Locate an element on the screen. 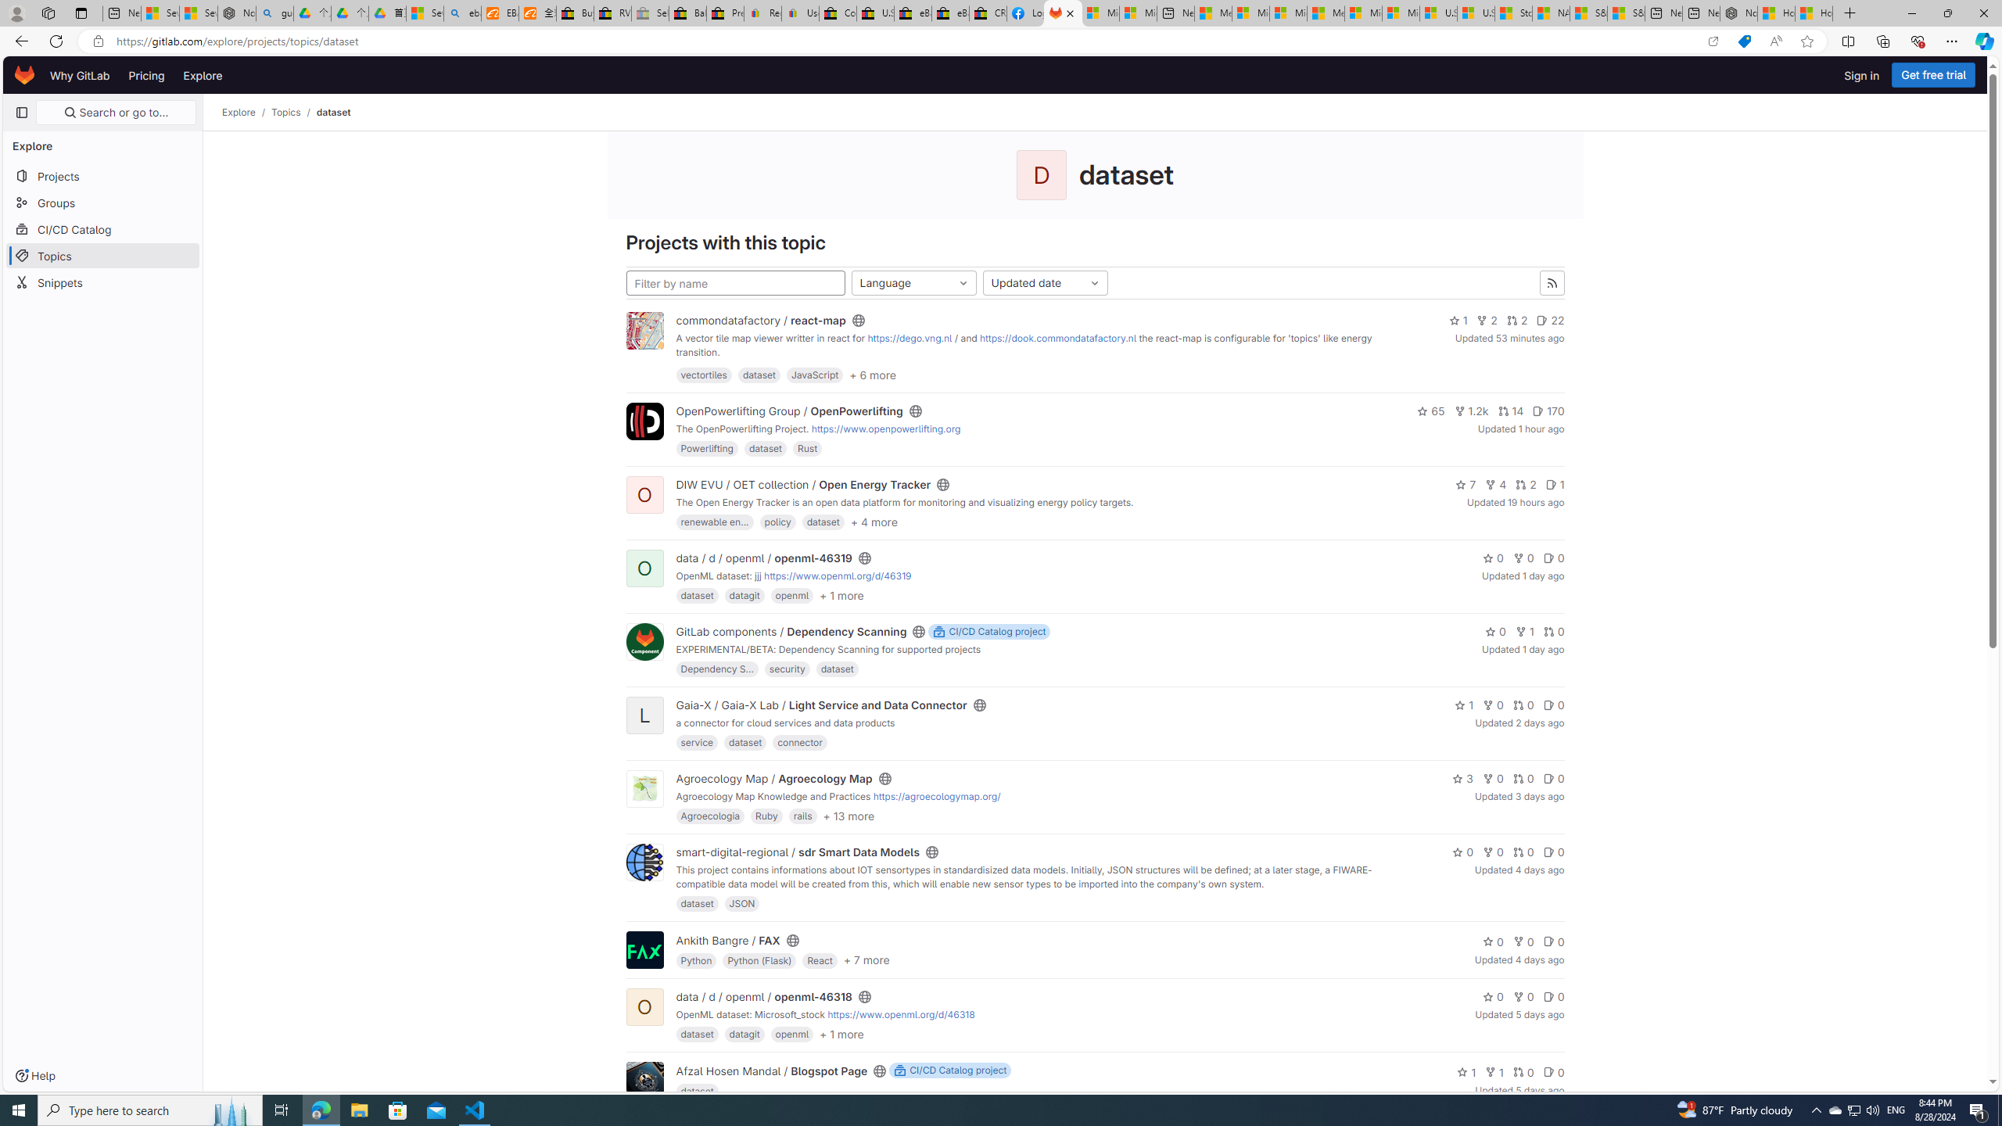 This screenshot has width=2002, height=1126. Refresh is located at coordinates (56, 41).